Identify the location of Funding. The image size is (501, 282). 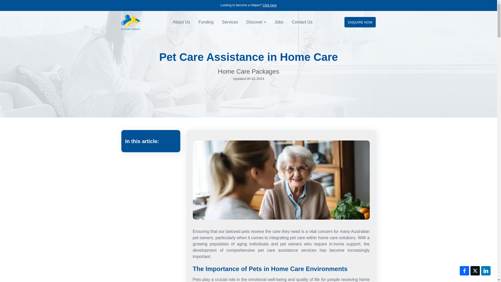
(206, 22).